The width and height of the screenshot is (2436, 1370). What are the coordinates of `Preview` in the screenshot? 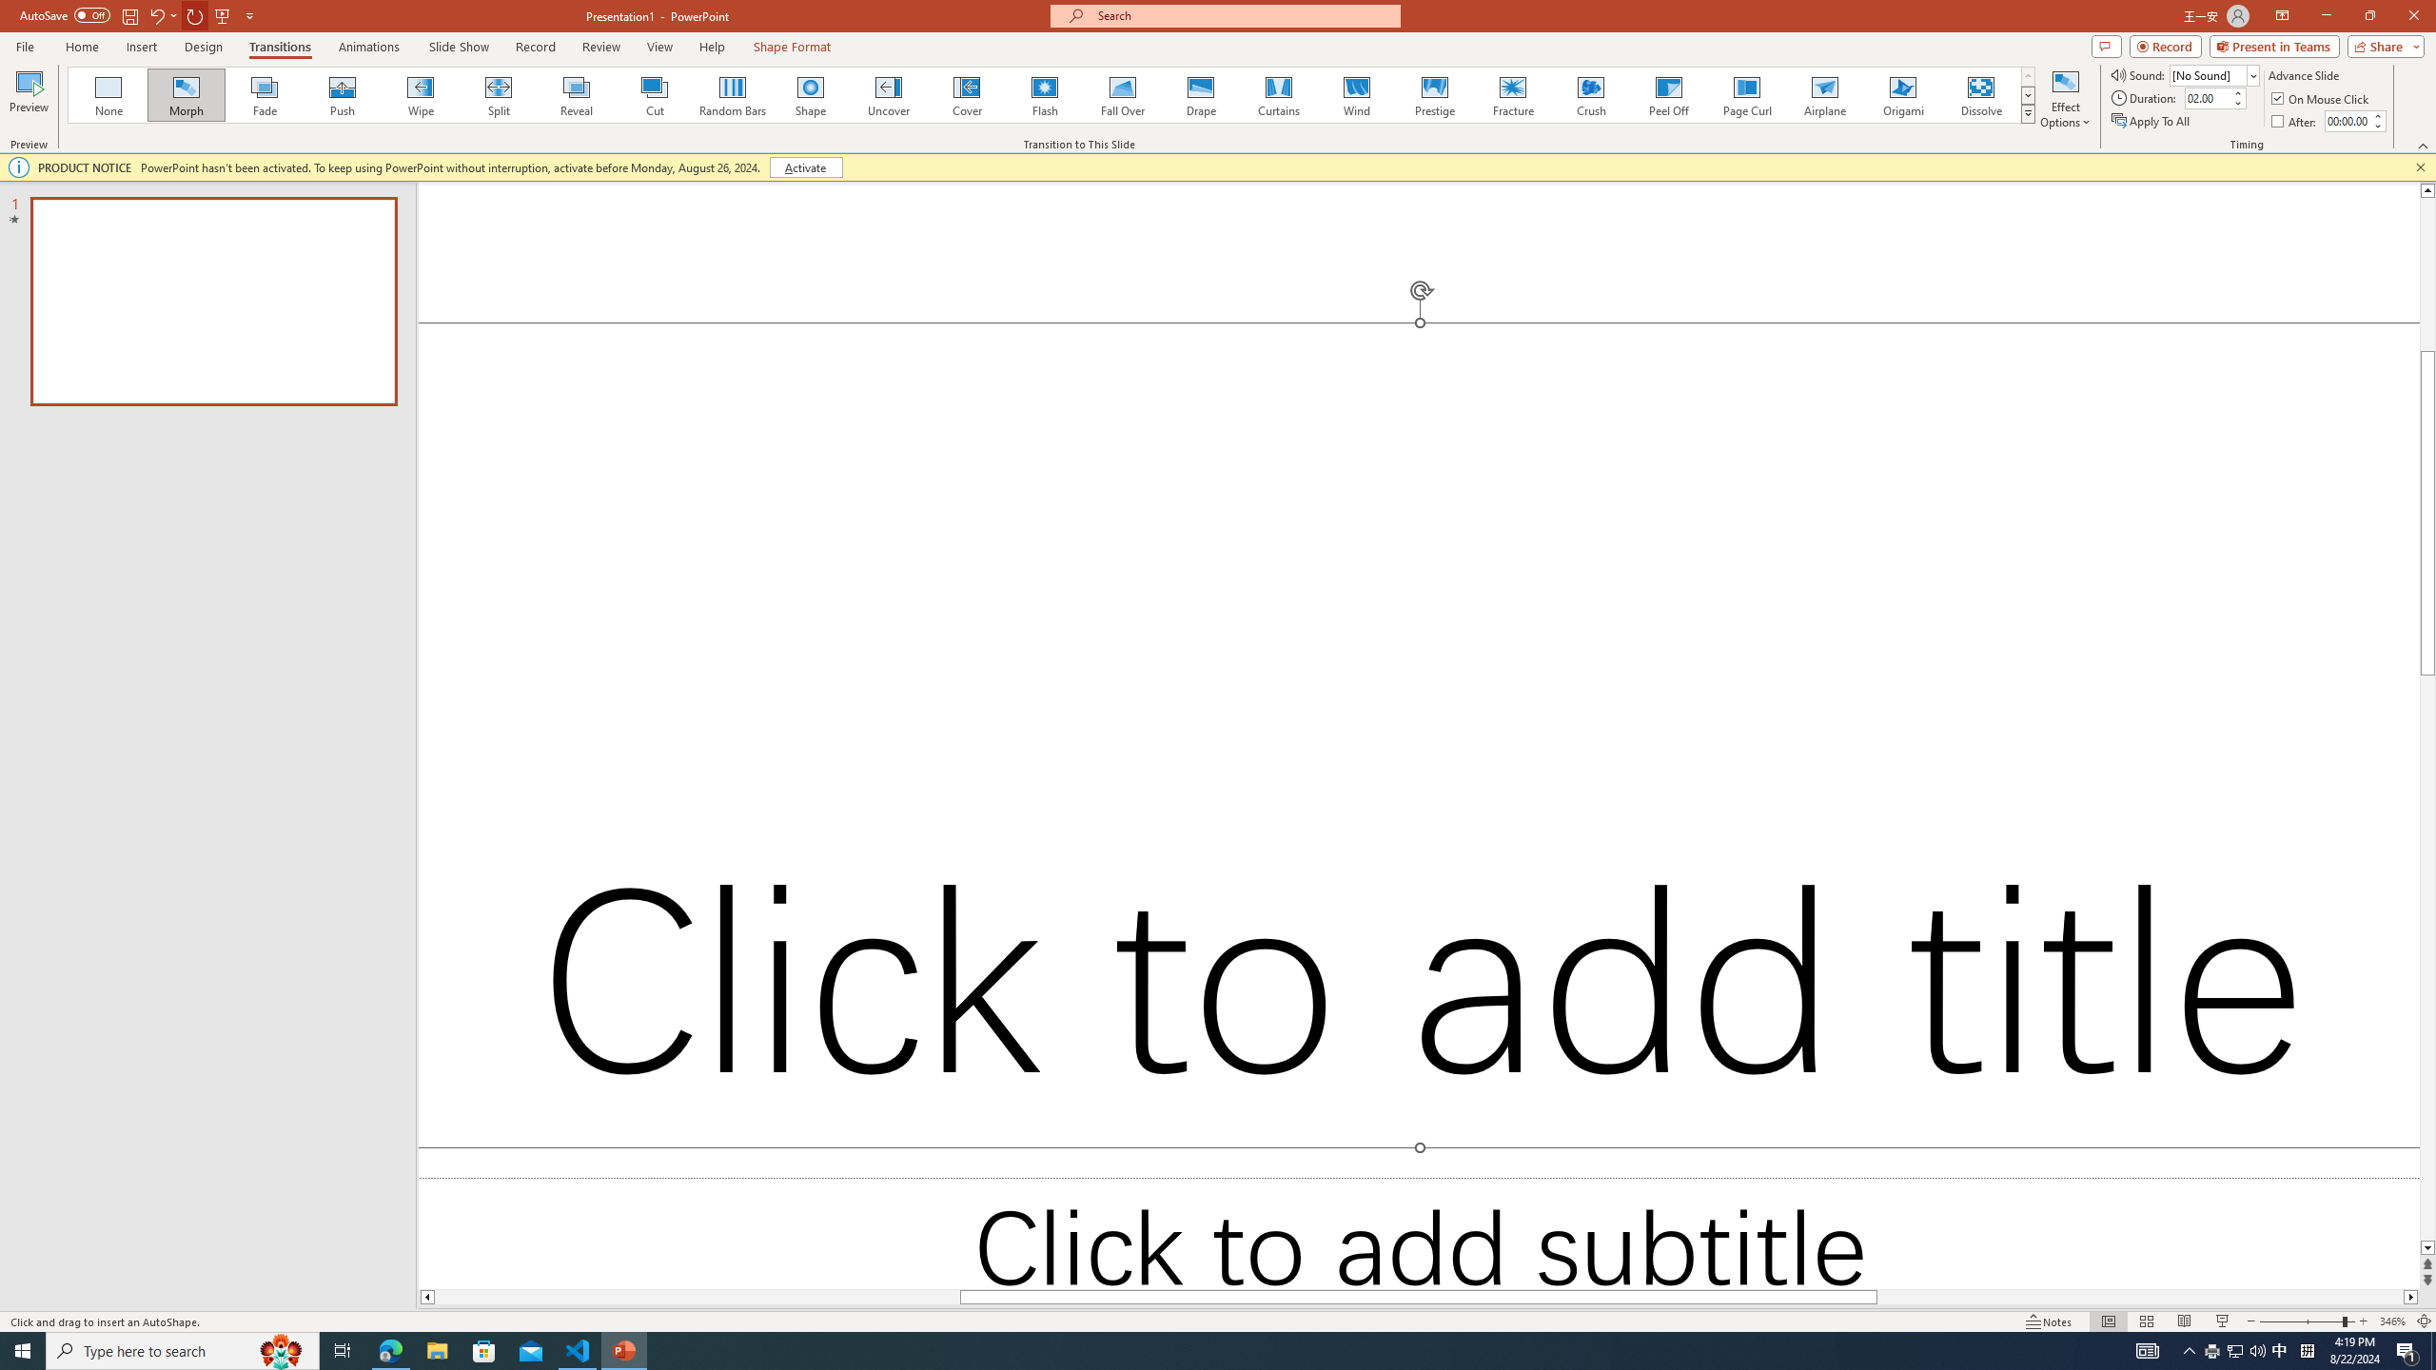 It's located at (29, 98).